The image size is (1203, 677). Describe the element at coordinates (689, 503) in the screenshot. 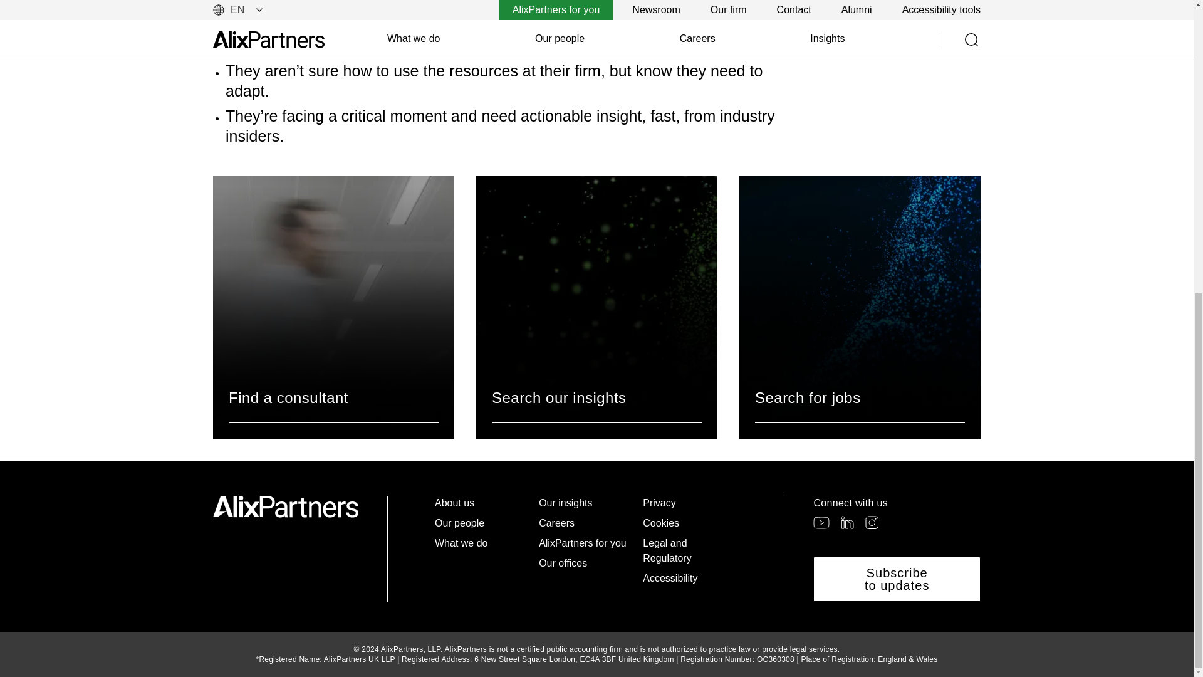

I see `Privacy` at that location.